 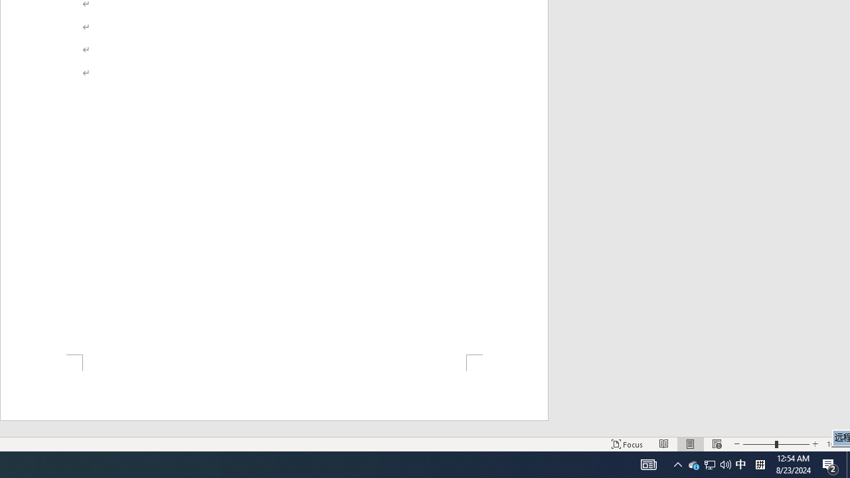 I want to click on Zoom Out, so click(x=758, y=443).